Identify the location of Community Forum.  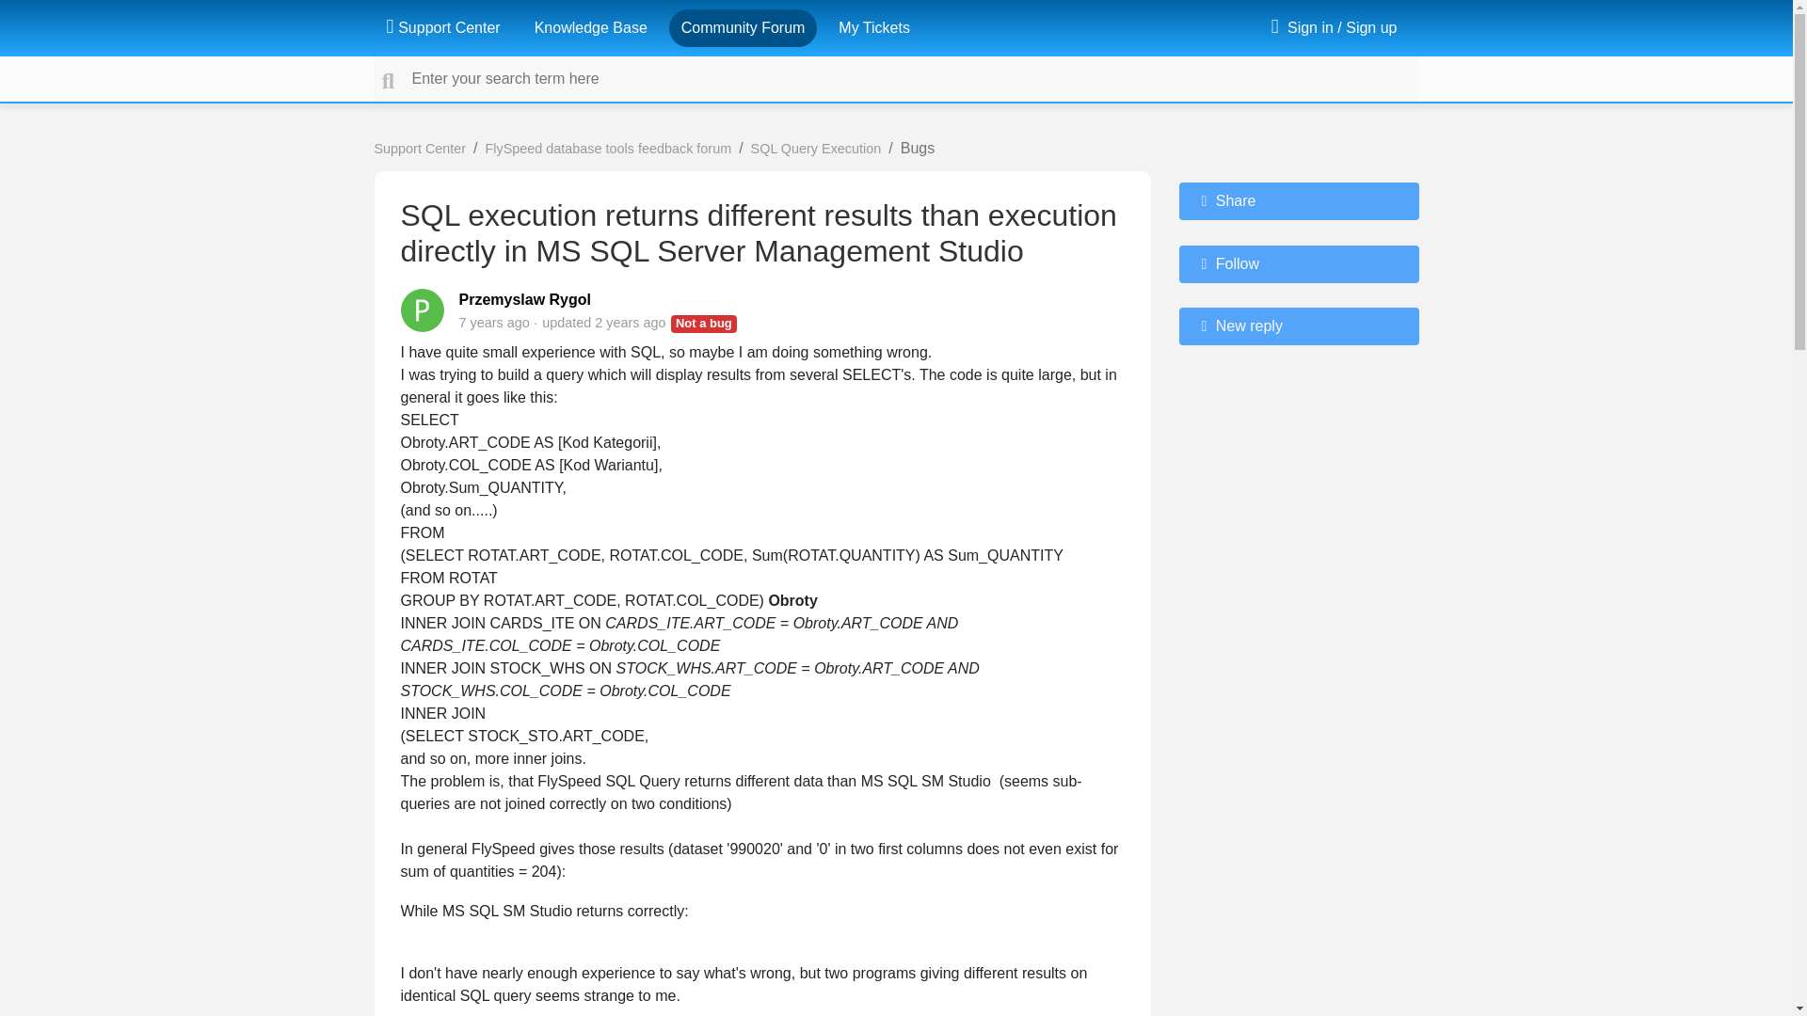
(744, 27).